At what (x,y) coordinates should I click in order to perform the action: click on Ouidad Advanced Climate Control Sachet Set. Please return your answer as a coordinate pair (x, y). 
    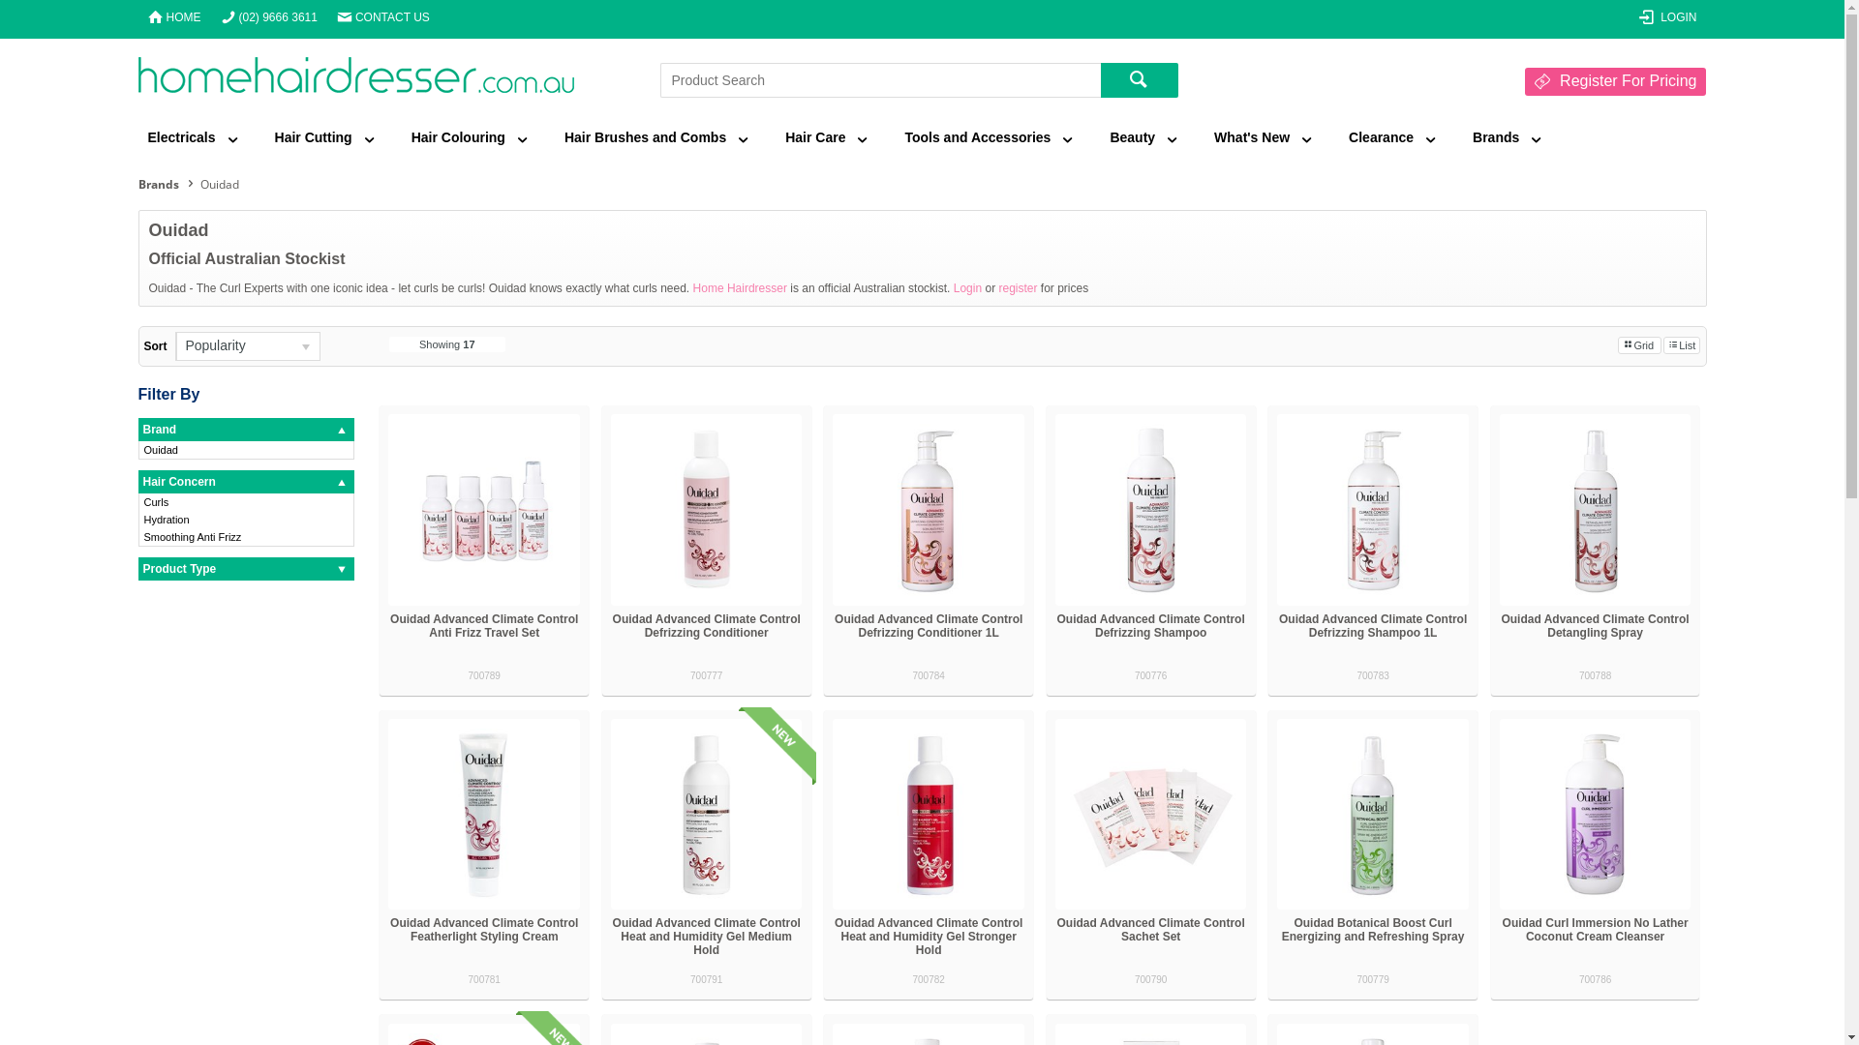
    Looking at the image, I should click on (1151, 930).